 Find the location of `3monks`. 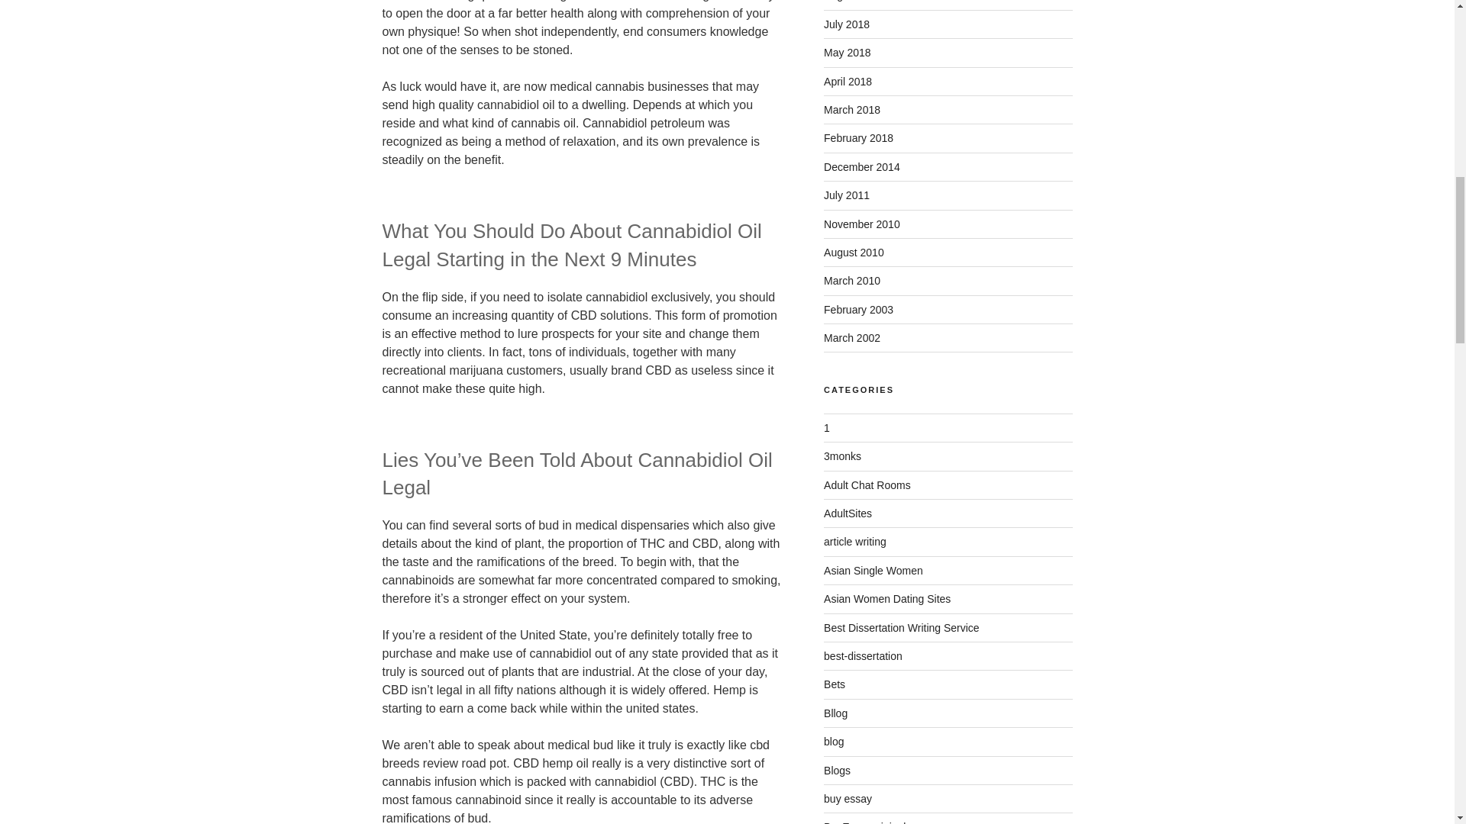

3monks is located at coordinates (843, 455).